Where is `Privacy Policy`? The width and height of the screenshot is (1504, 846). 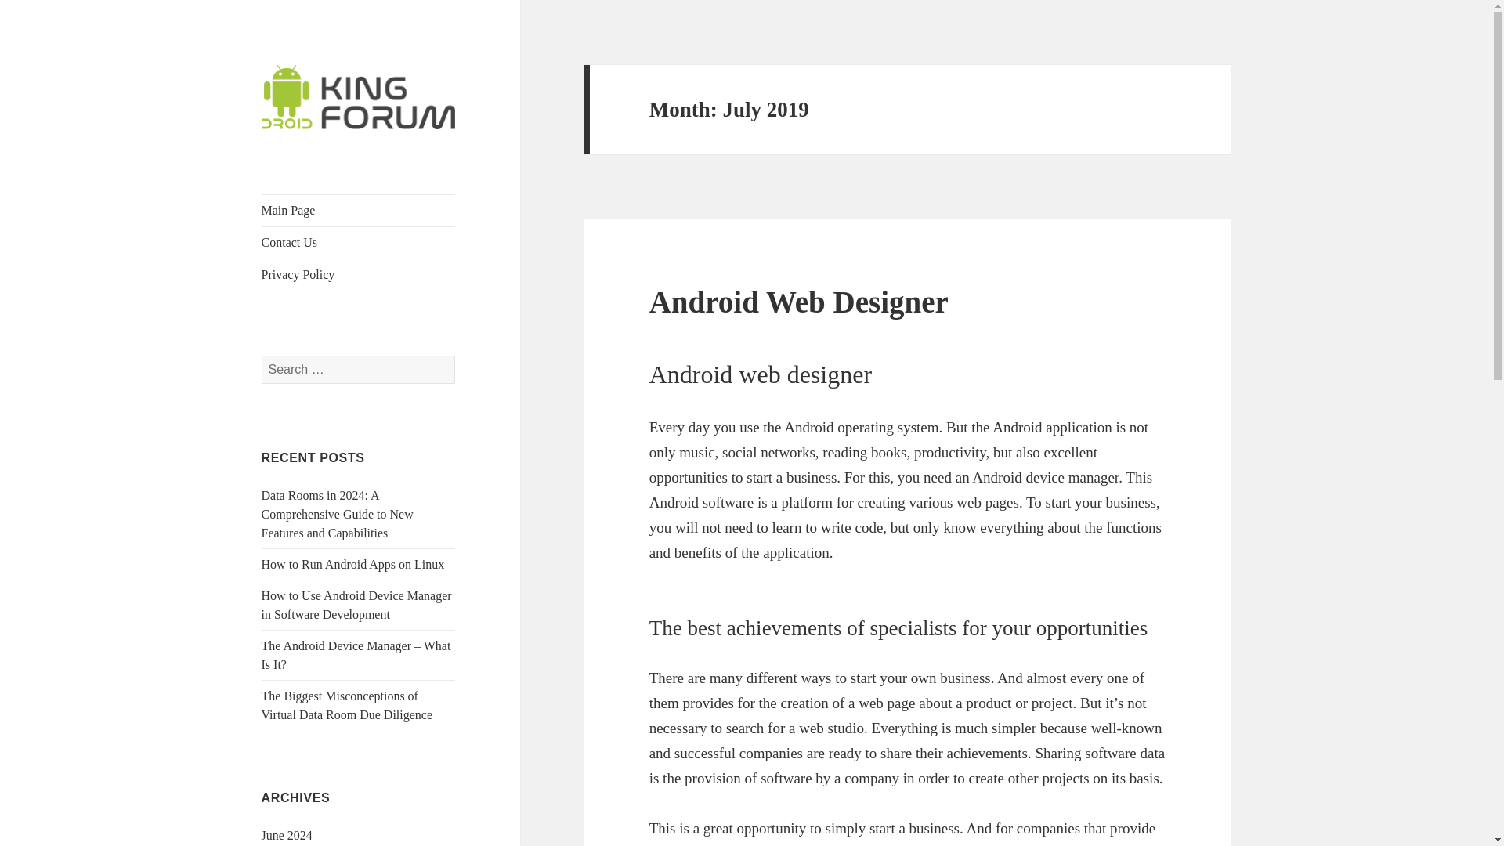
Privacy Policy is located at coordinates (359, 274).